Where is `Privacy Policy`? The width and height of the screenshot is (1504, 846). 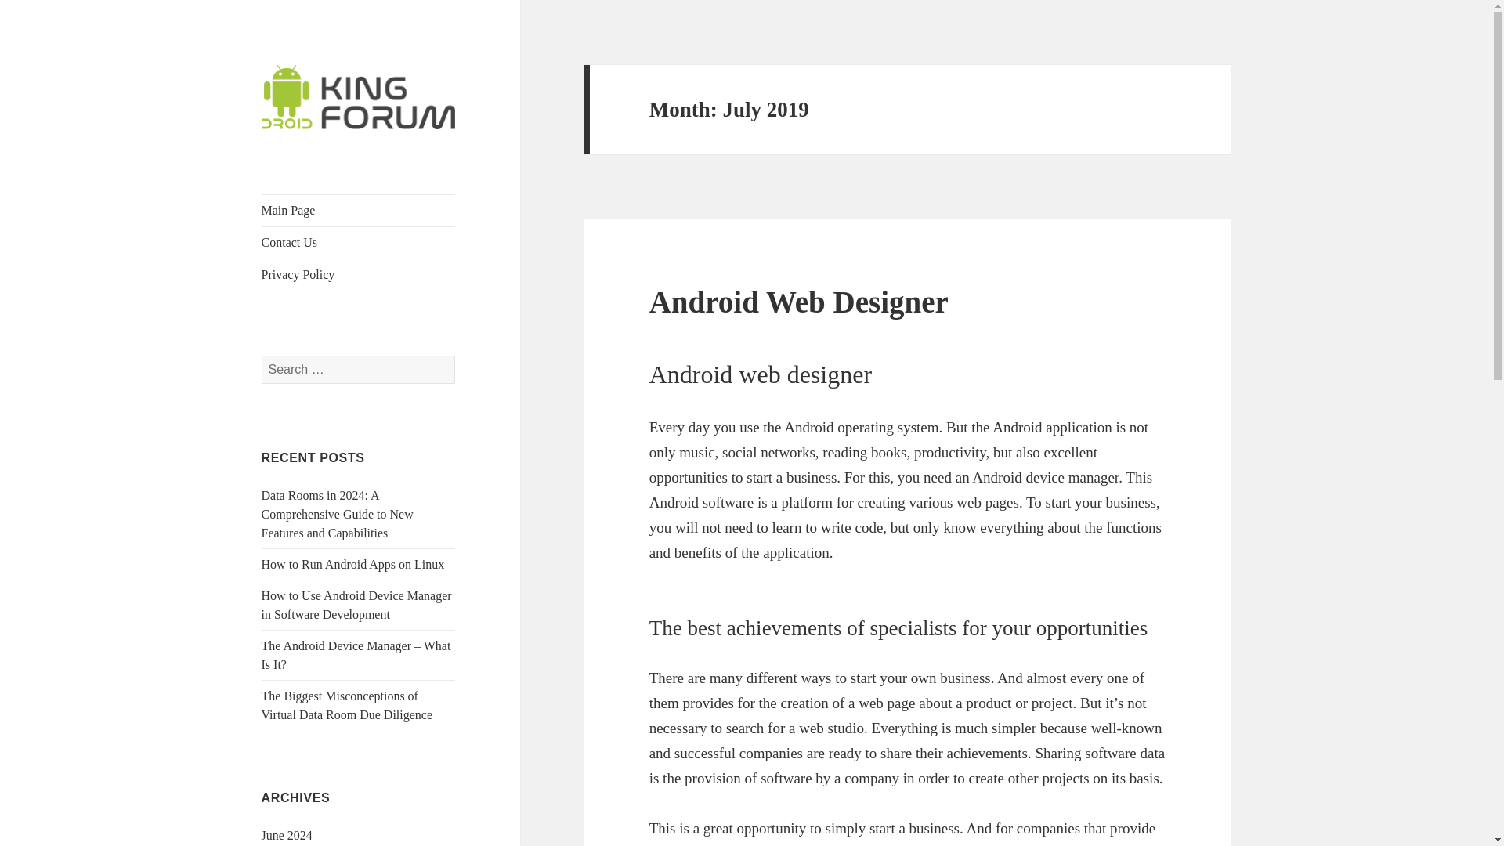
Privacy Policy is located at coordinates (359, 274).